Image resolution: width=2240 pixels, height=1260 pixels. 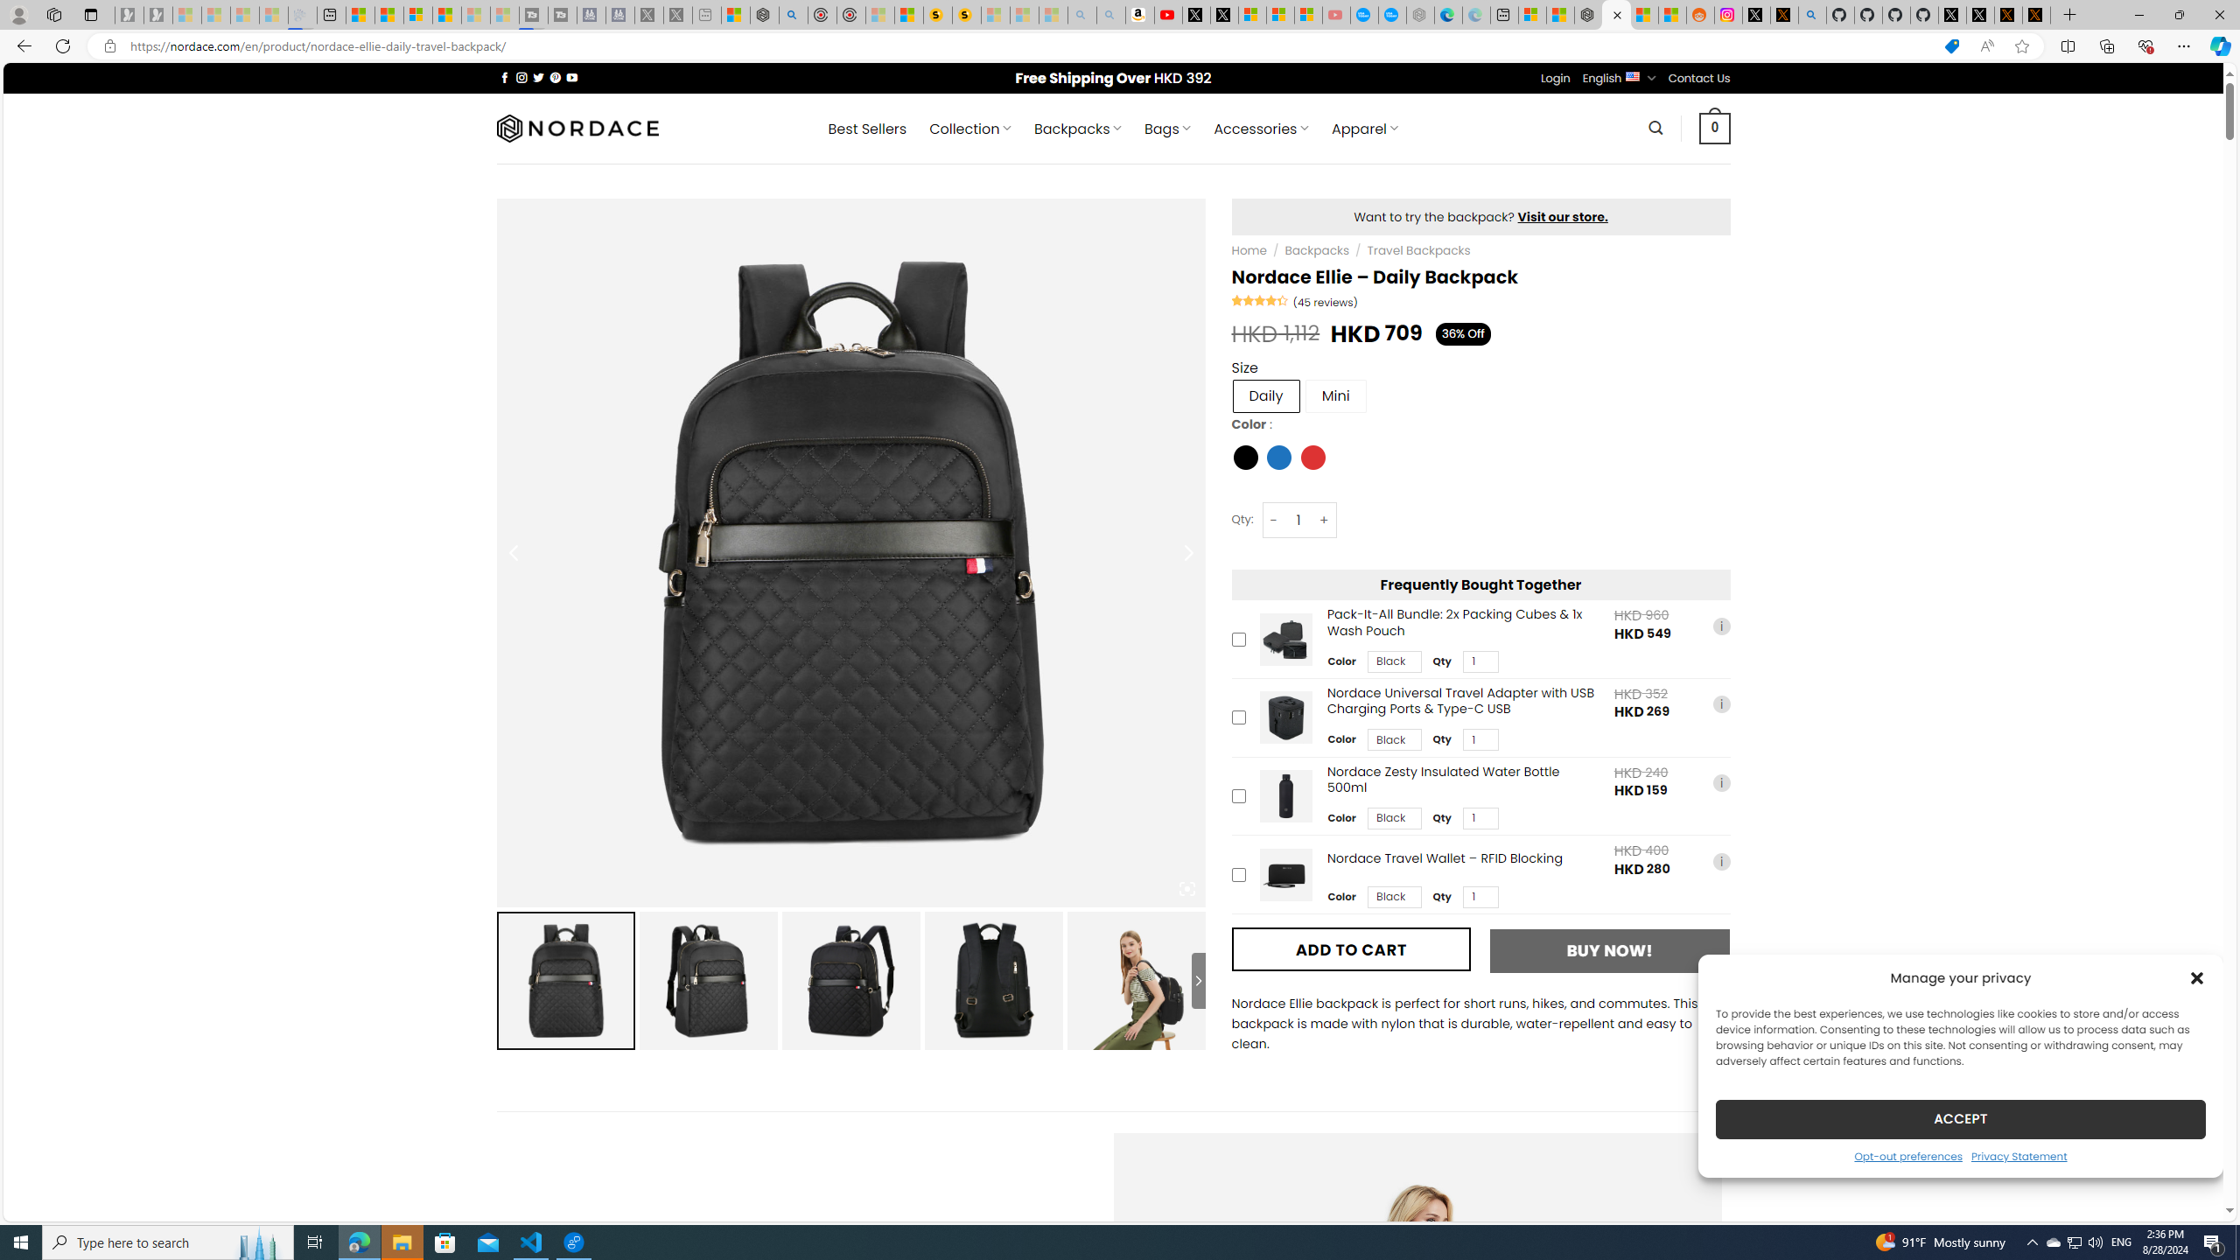 What do you see at coordinates (2037, 15) in the screenshot?
I see `X Privacy Policy` at bounding box center [2037, 15].